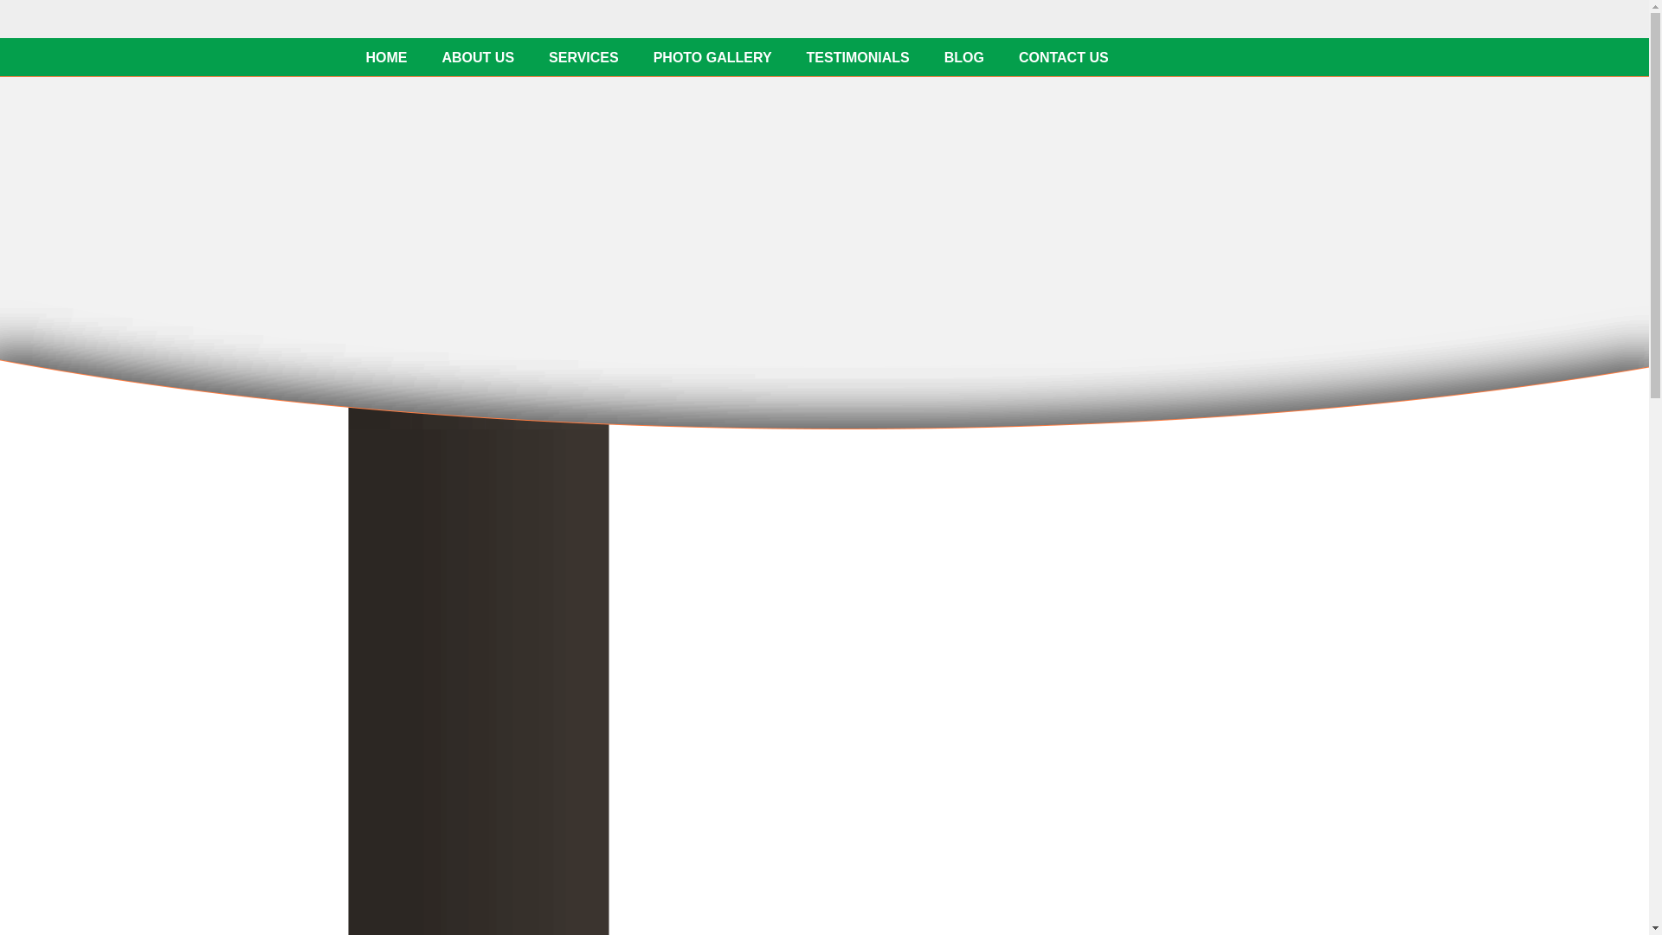 The width and height of the screenshot is (1662, 935). Describe the element at coordinates (385, 57) in the screenshot. I see `HOME` at that location.